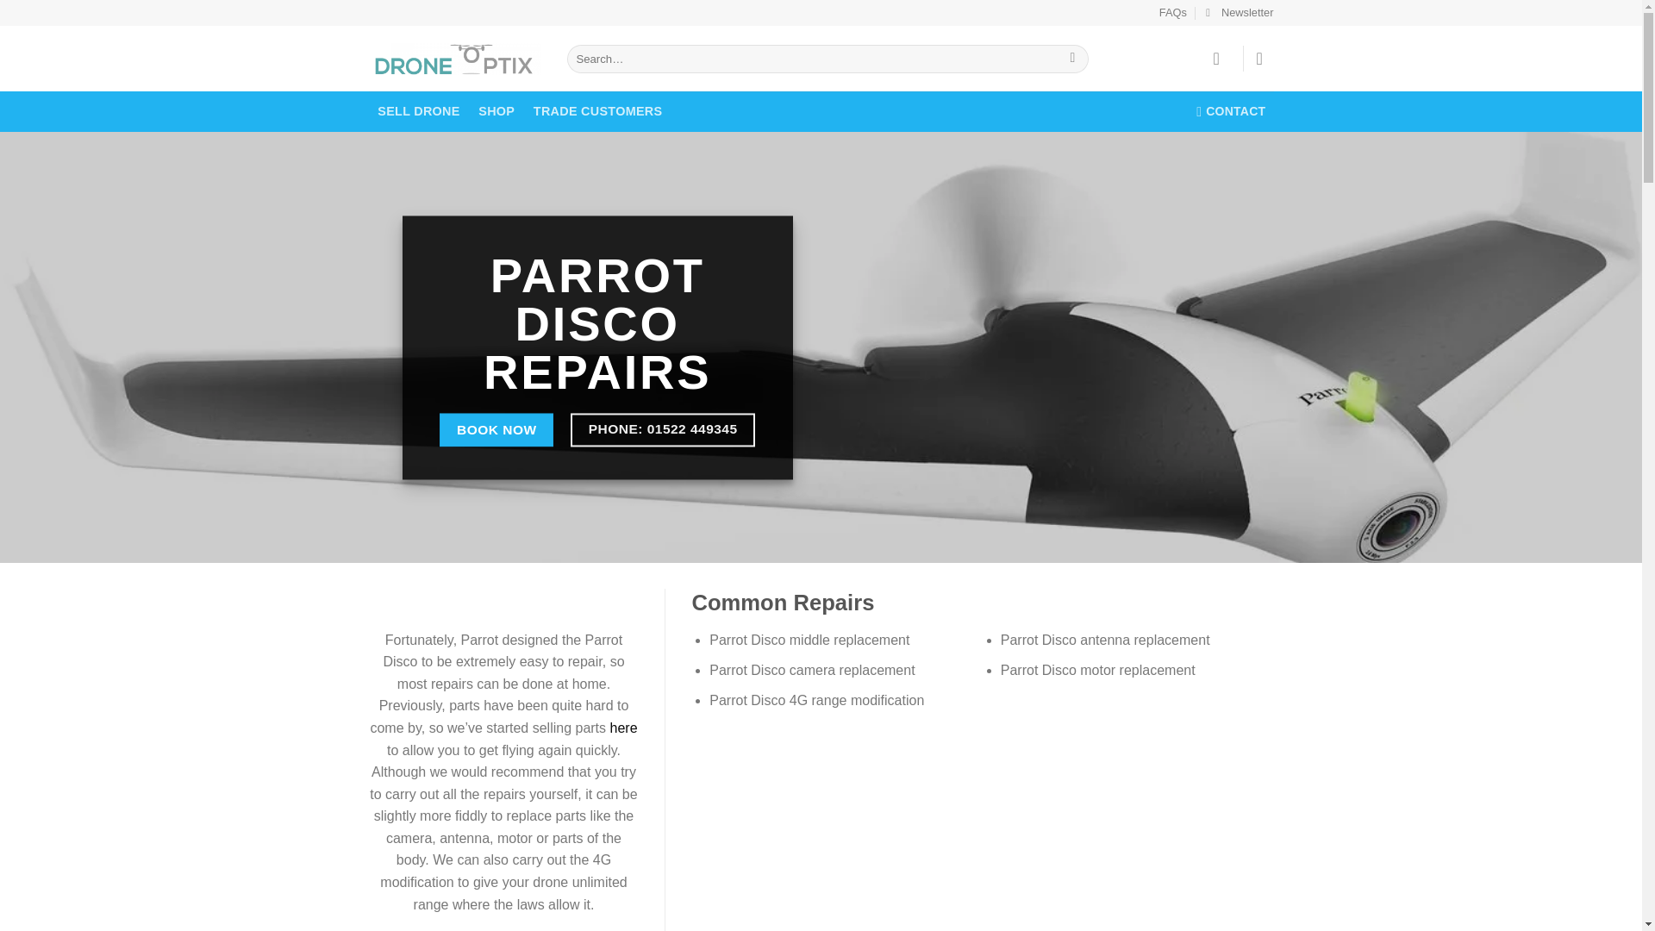  Describe the element at coordinates (1072, 59) in the screenshot. I see `Search` at that location.